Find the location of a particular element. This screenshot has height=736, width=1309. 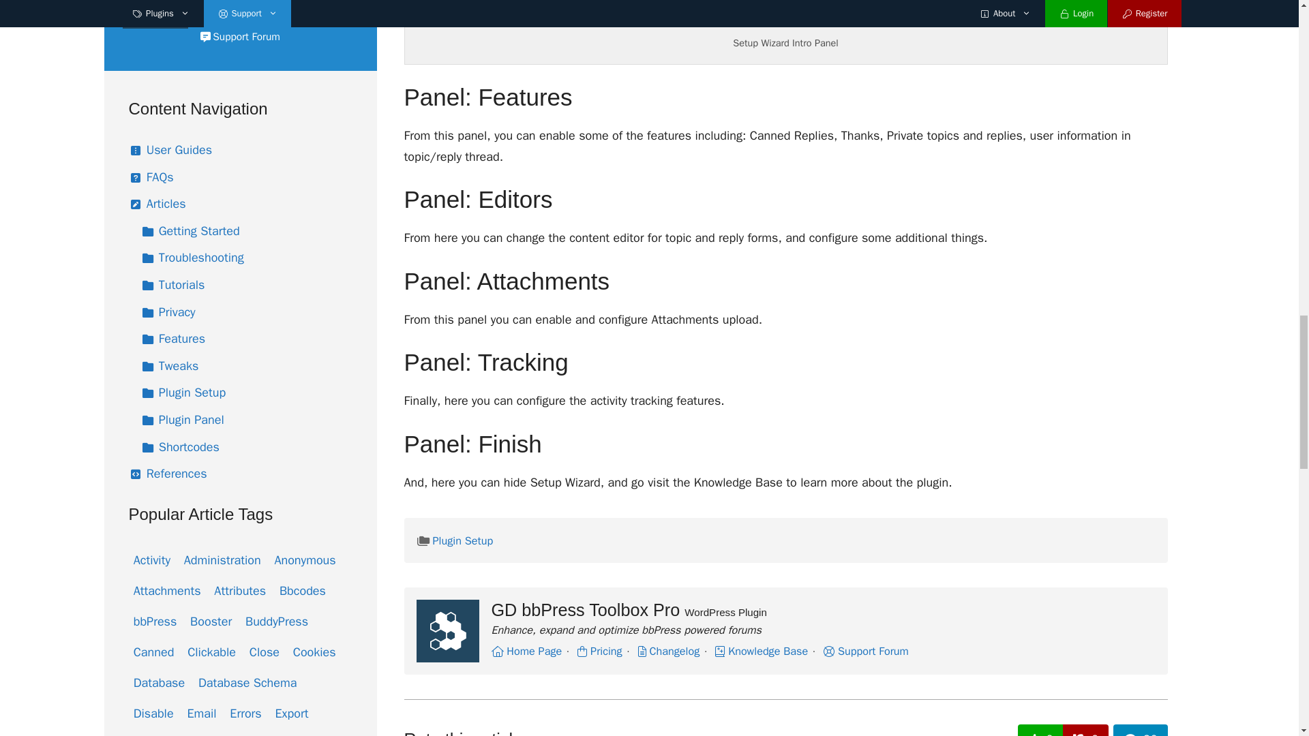

Not helpful count is located at coordinates (1085, 730).